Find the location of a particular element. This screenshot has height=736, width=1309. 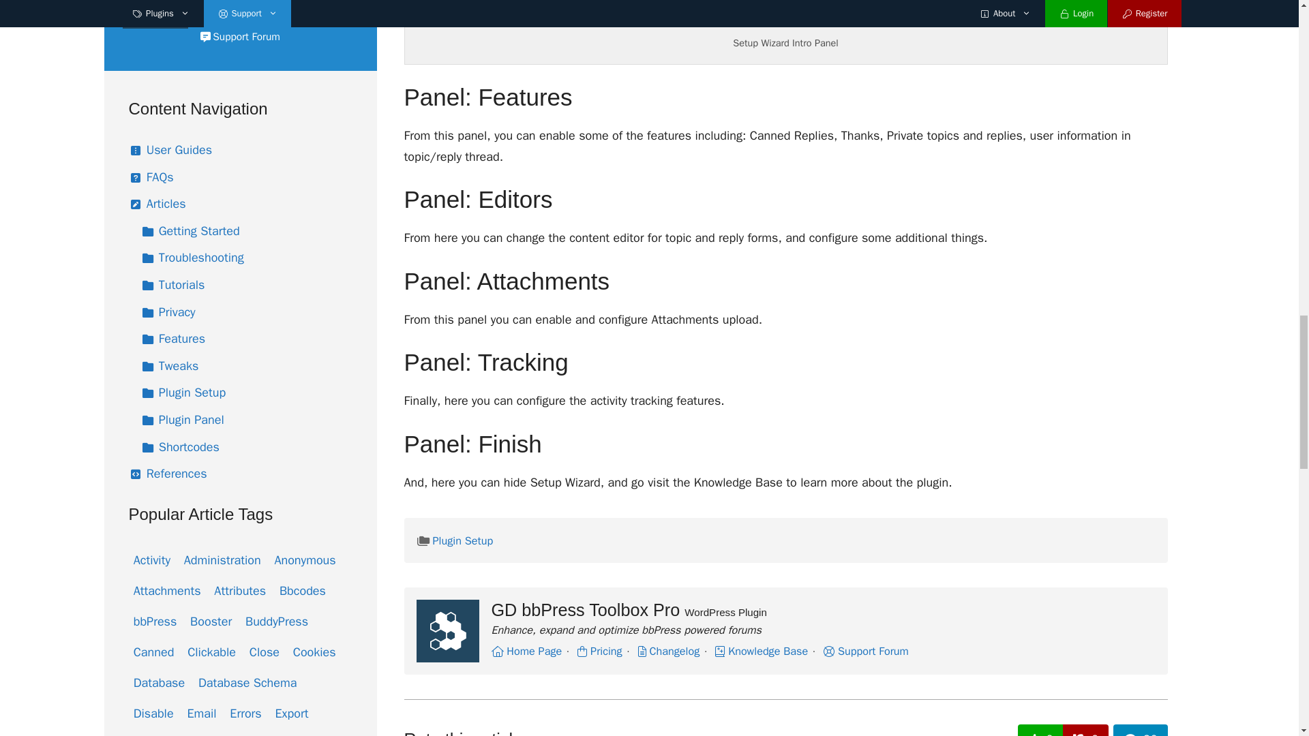

Not helpful count is located at coordinates (1085, 730).